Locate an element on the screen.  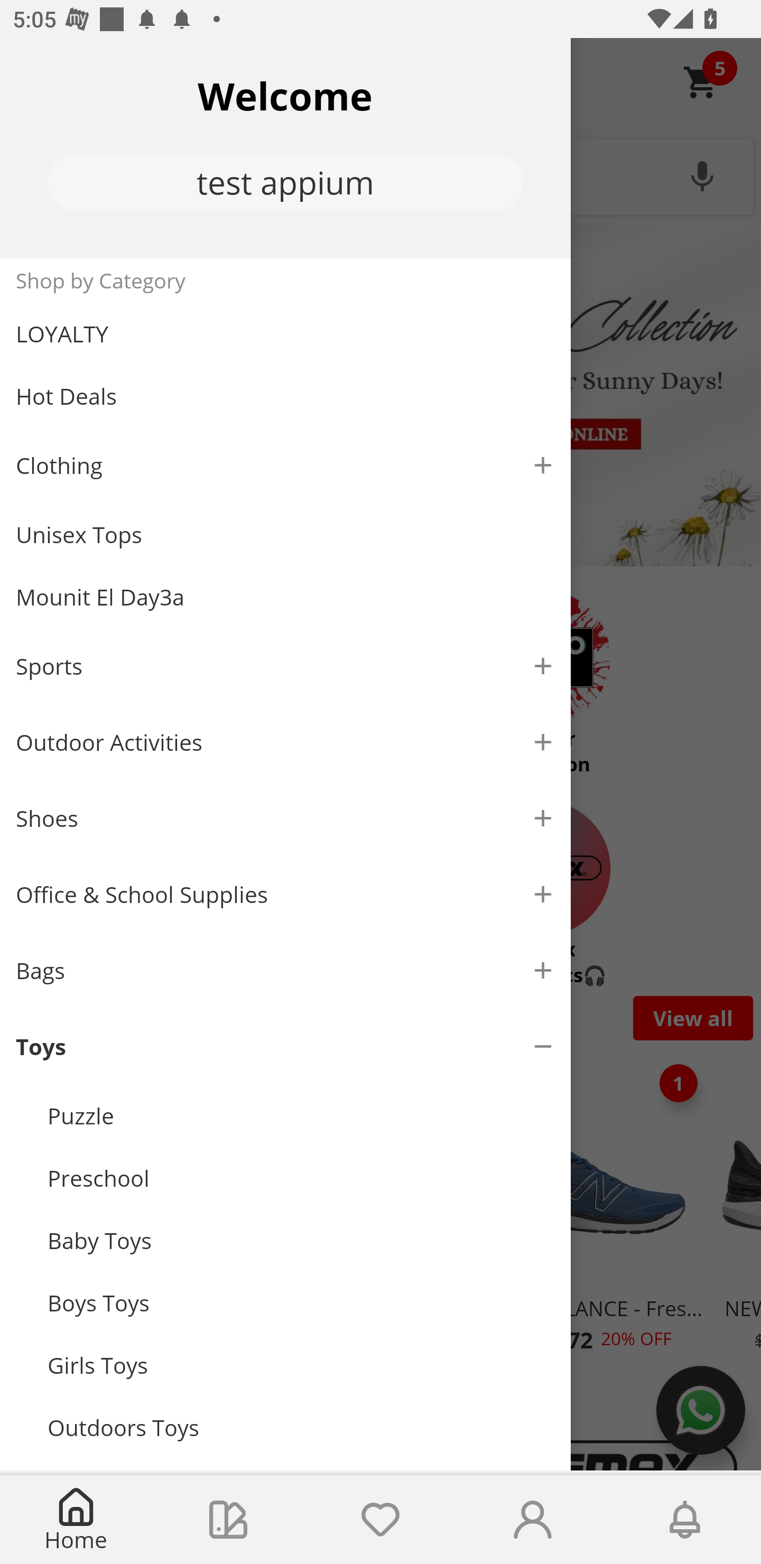
Sports is located at coordinates (285, 666).